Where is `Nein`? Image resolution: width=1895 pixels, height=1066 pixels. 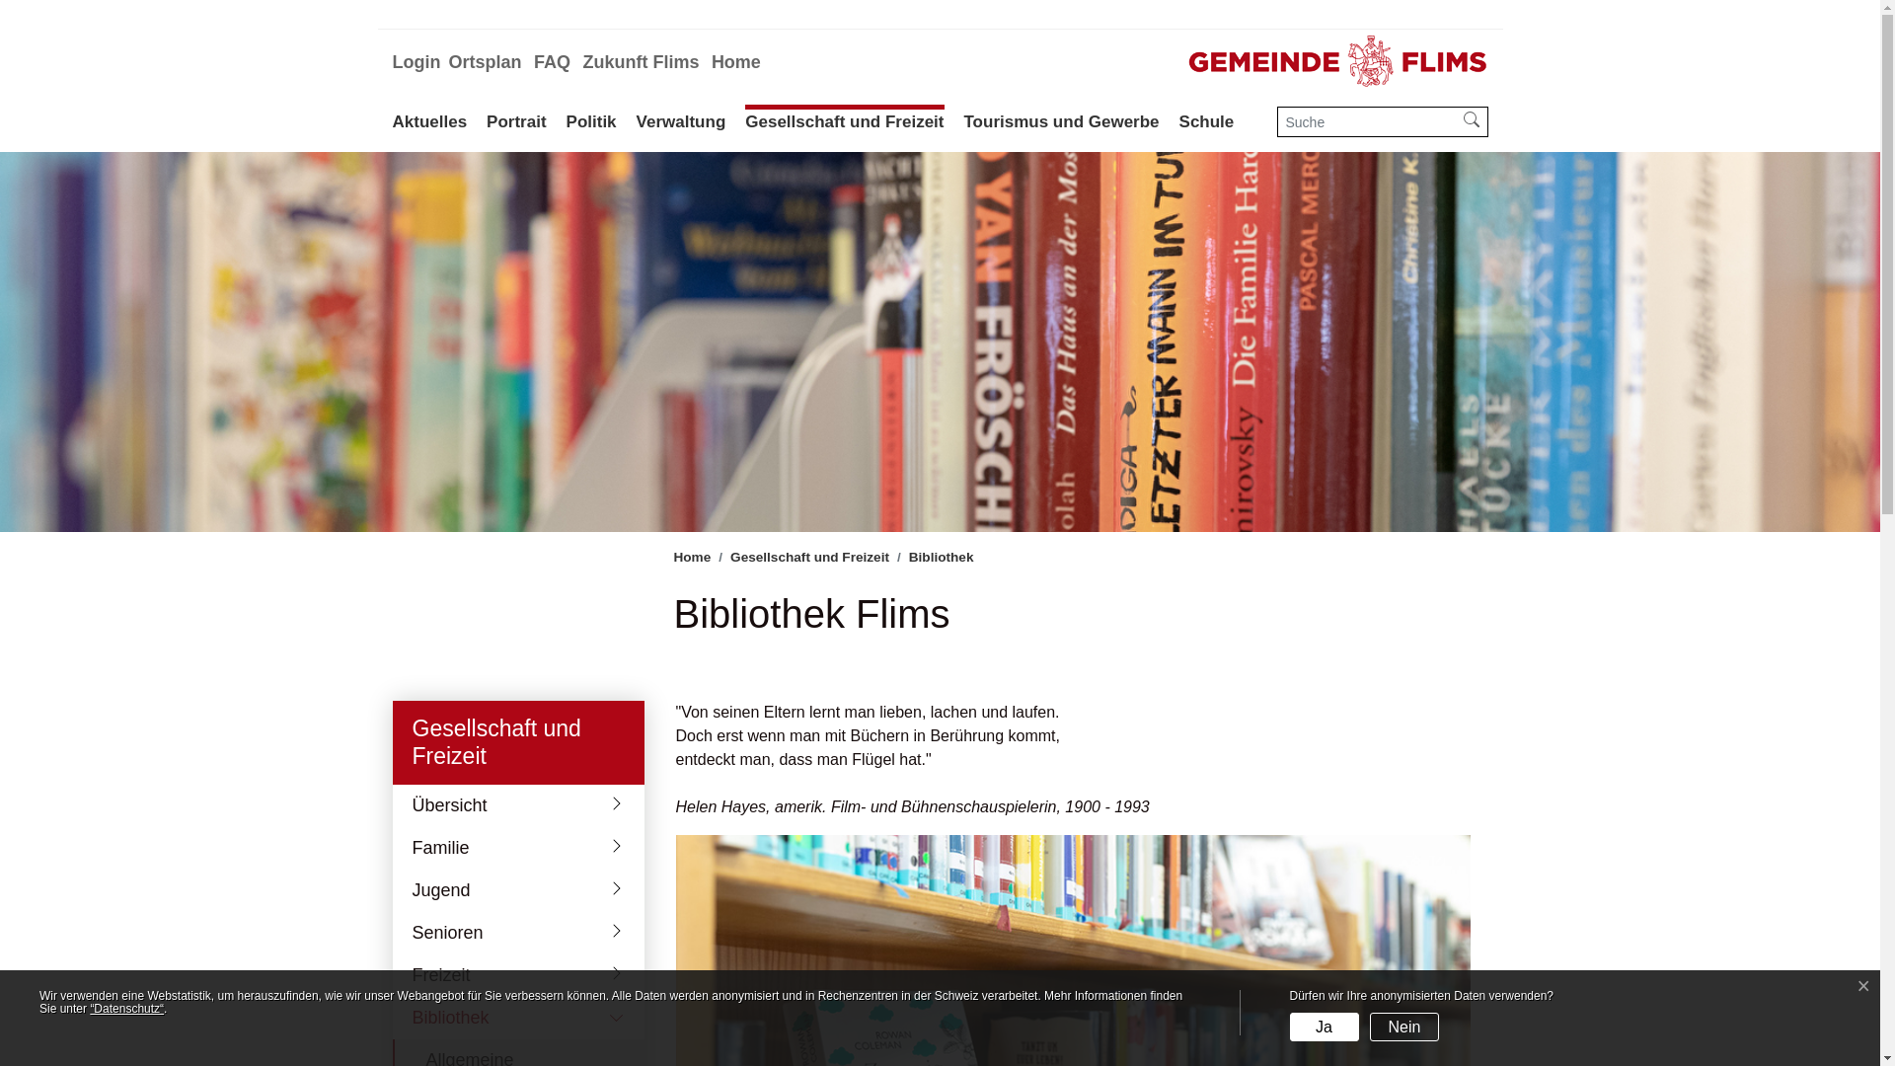 Nein is located at coordinates (1404, 1027).